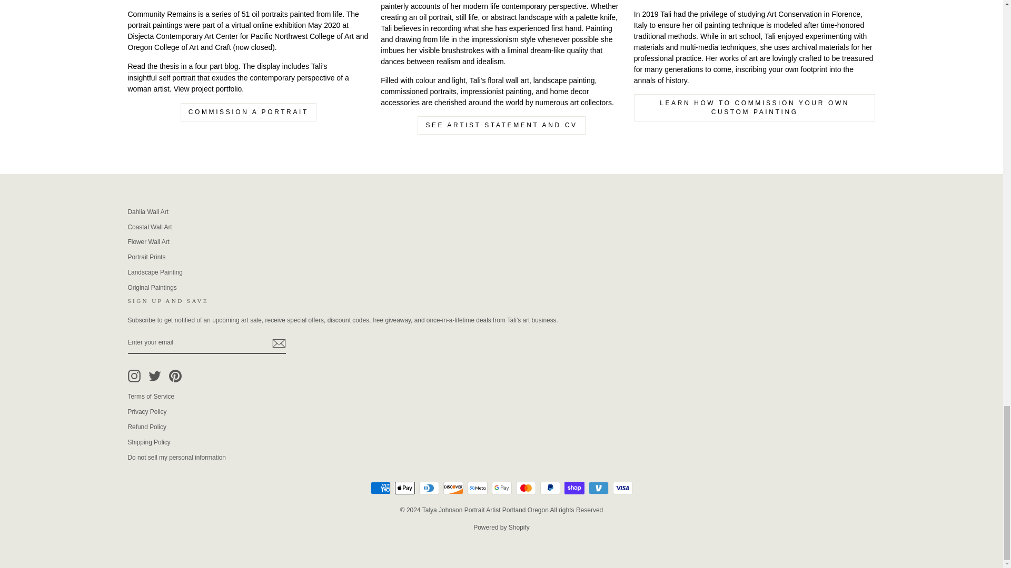  What do you see at coordinates (183, 66) in the screenshot?
I see `Portrait Painting` at bounding box center [183, 66].